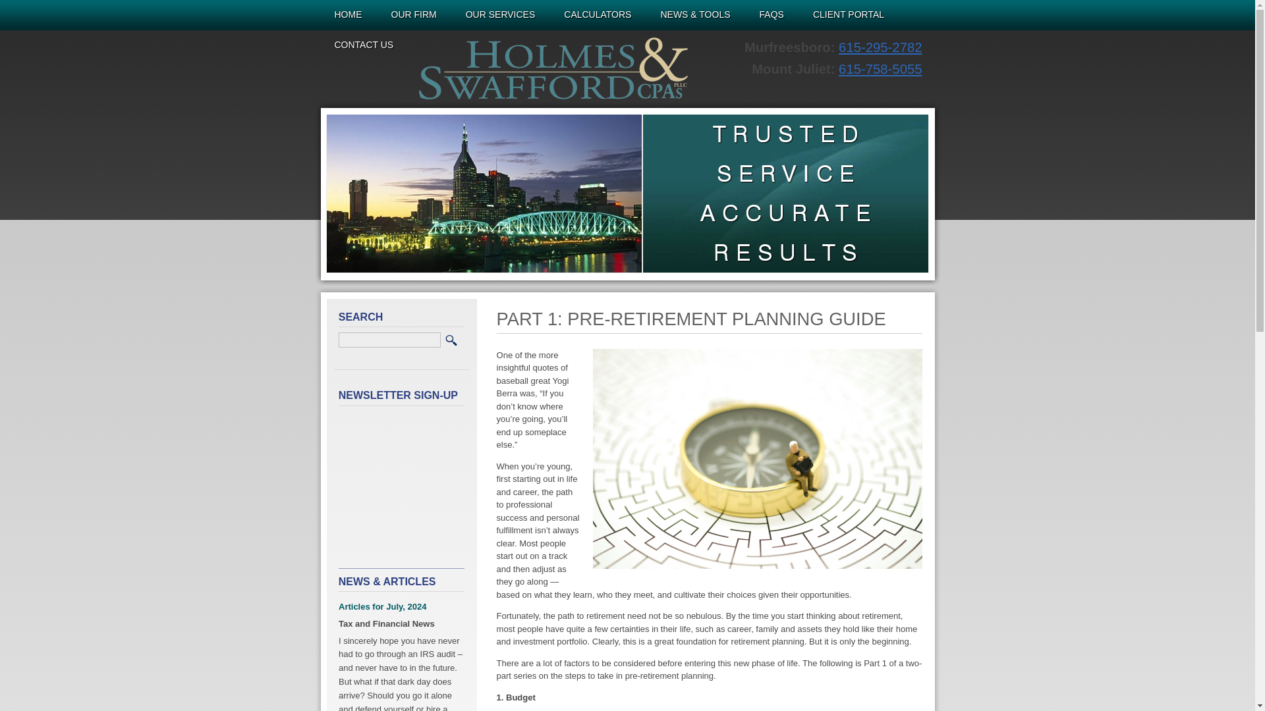 The height and width of the screenshot is (711, 1265). Describe the element at coordinates (414, 14) in the screenshot. I see `OUR FIRM` at that location.